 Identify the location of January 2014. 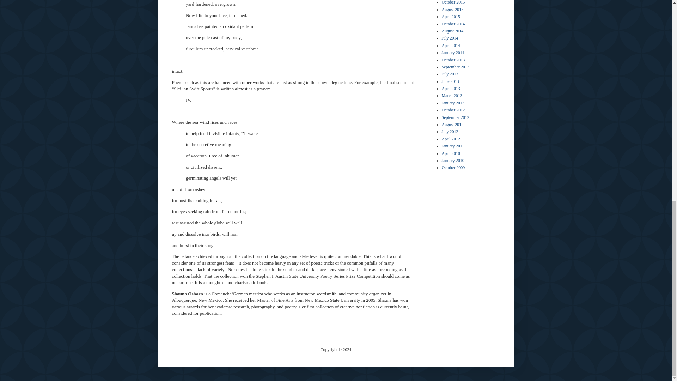
(452, 52).